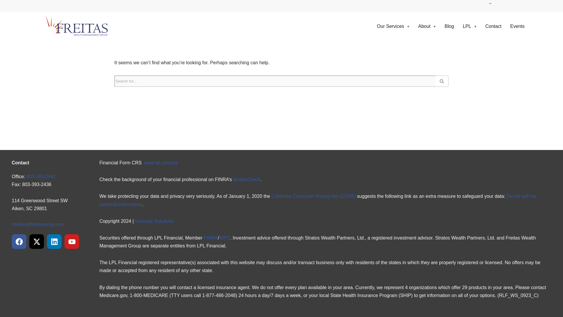 This screenshot has width=563, height=317. Describe the element at coordinates (41, 176) in the screenshot. I see `803-393-2441` at that location.